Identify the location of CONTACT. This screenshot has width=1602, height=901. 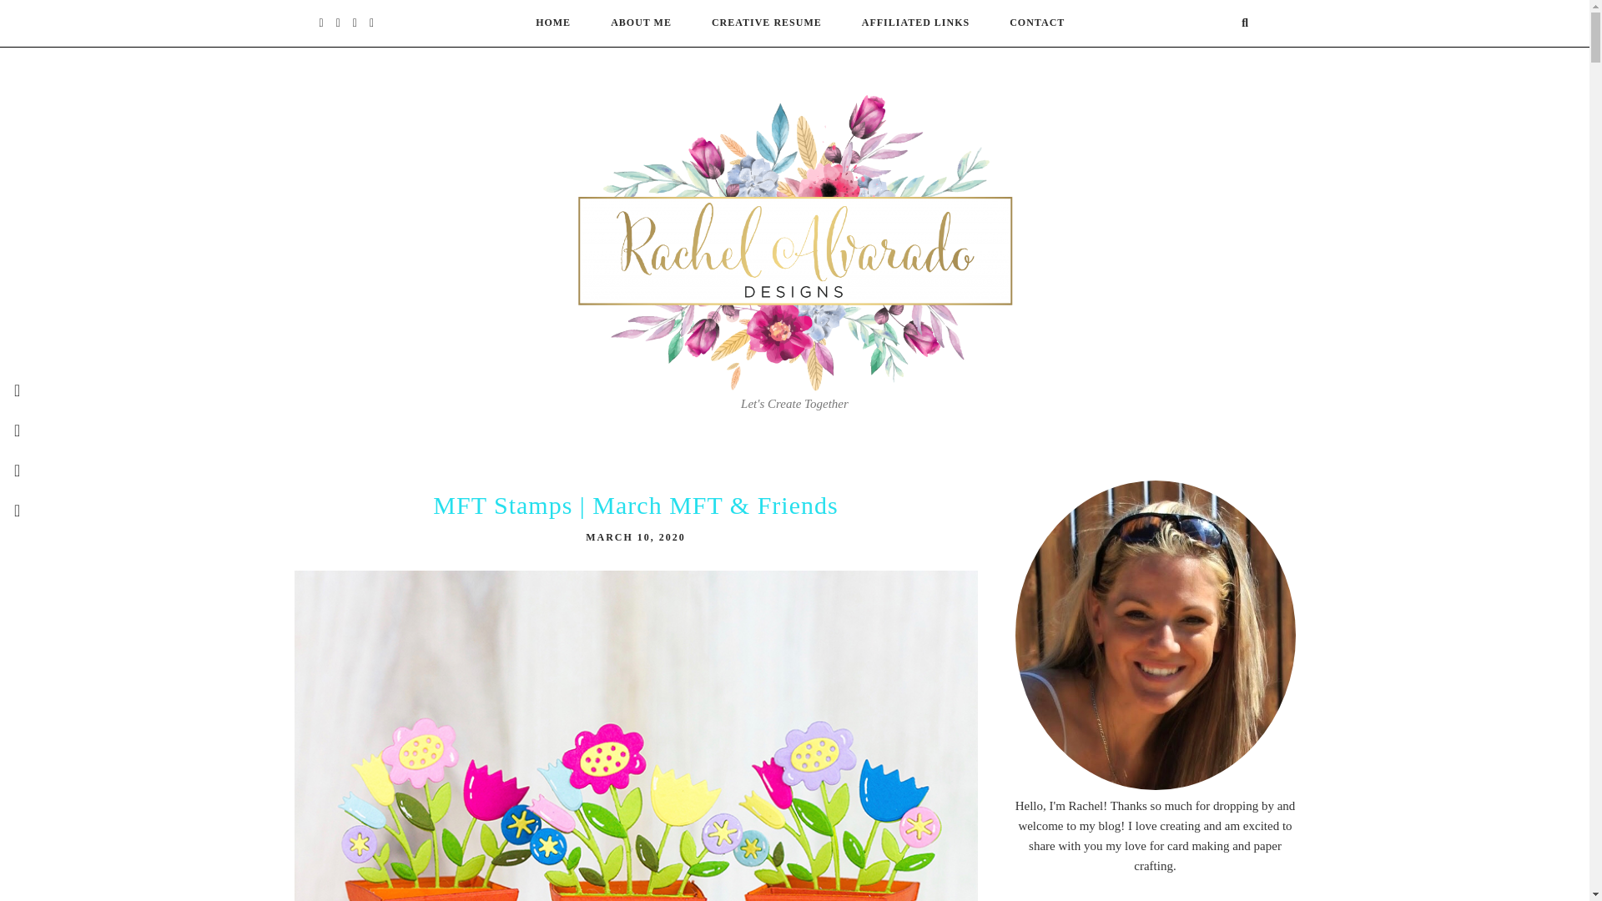
(1036, 23).